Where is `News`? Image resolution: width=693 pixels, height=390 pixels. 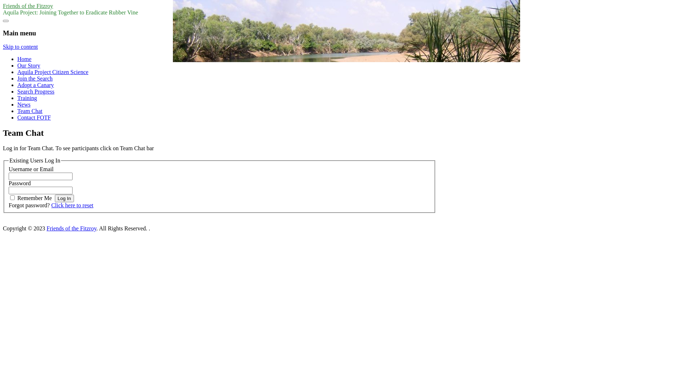
News is located at coordinates (24, 105).